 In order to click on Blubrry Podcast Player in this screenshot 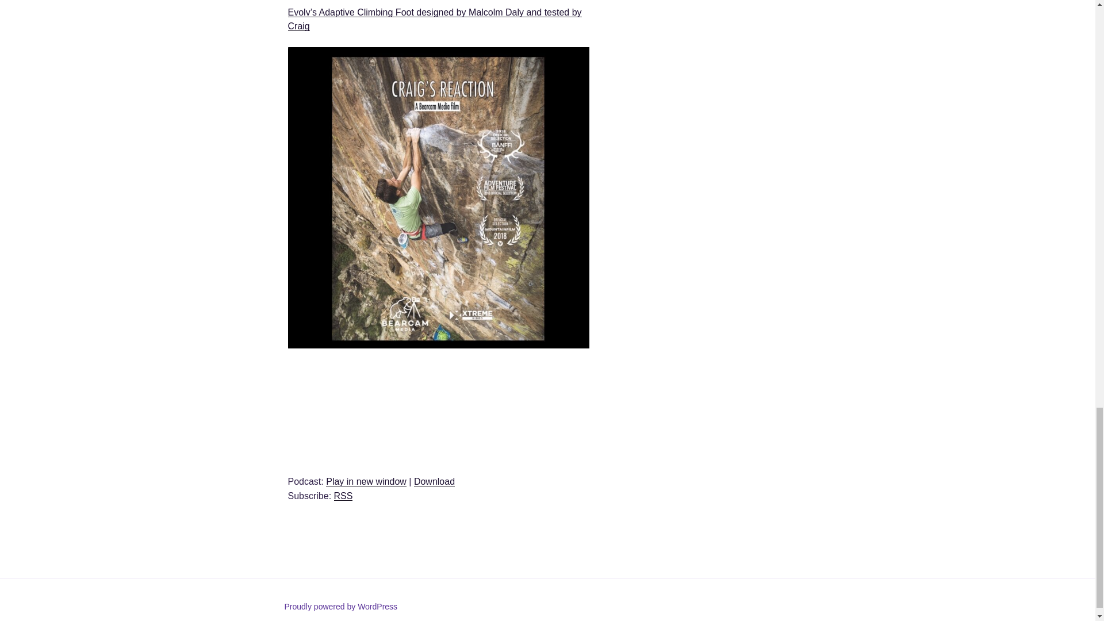, I will do `click(438, 409)`.